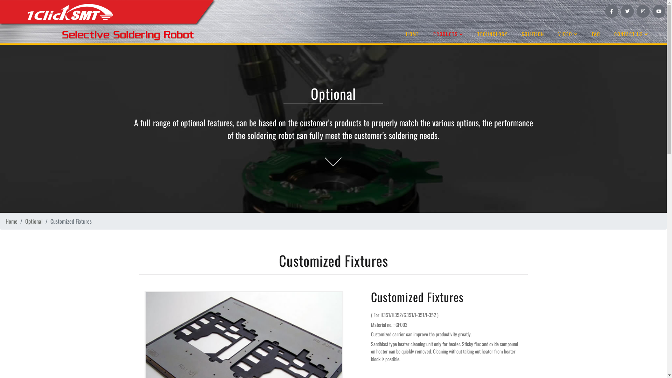 The height and width of the screenshot is (378, 672). What do you see at coordinates (448, 34) in the screenshot?
I see `PRODUCTS` at bounding box center [448, 34].